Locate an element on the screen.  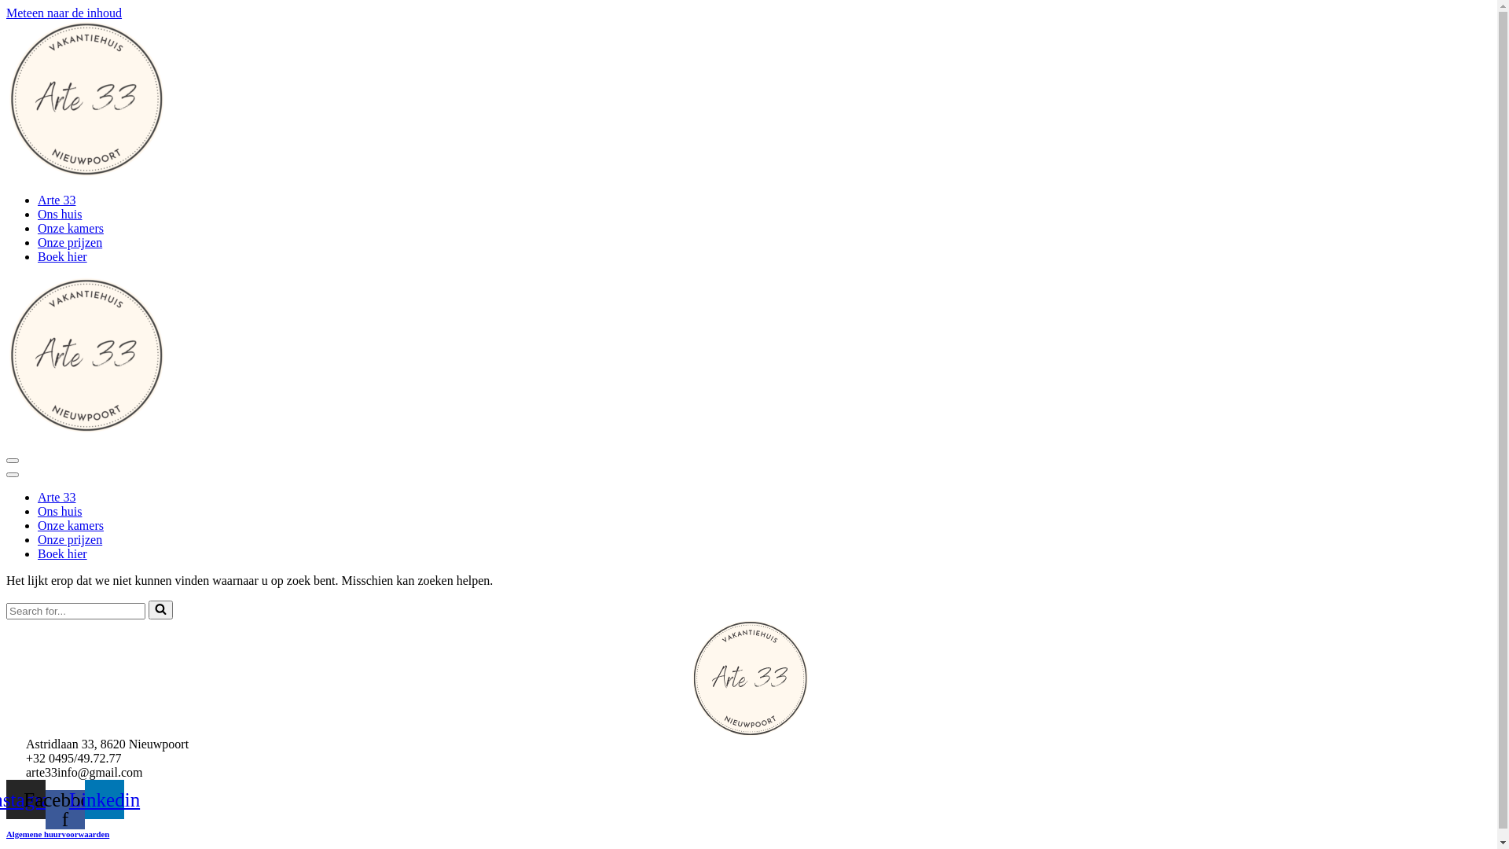
Navigatie Menu is located at coordinates (13, 475).